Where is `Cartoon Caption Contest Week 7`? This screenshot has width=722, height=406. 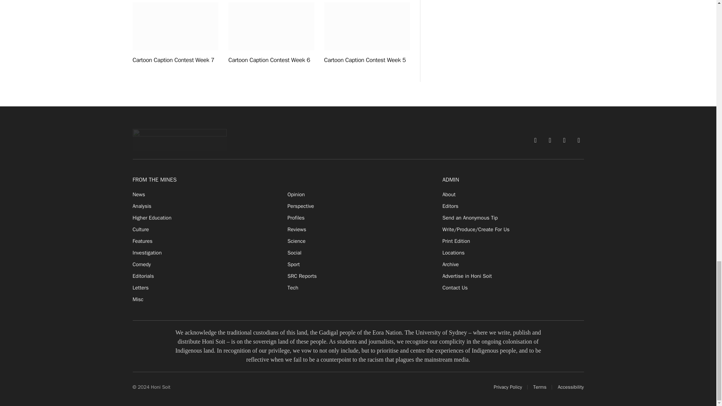 Cartoon Caption Contest Week 7 is located at coordinates (175, 26).